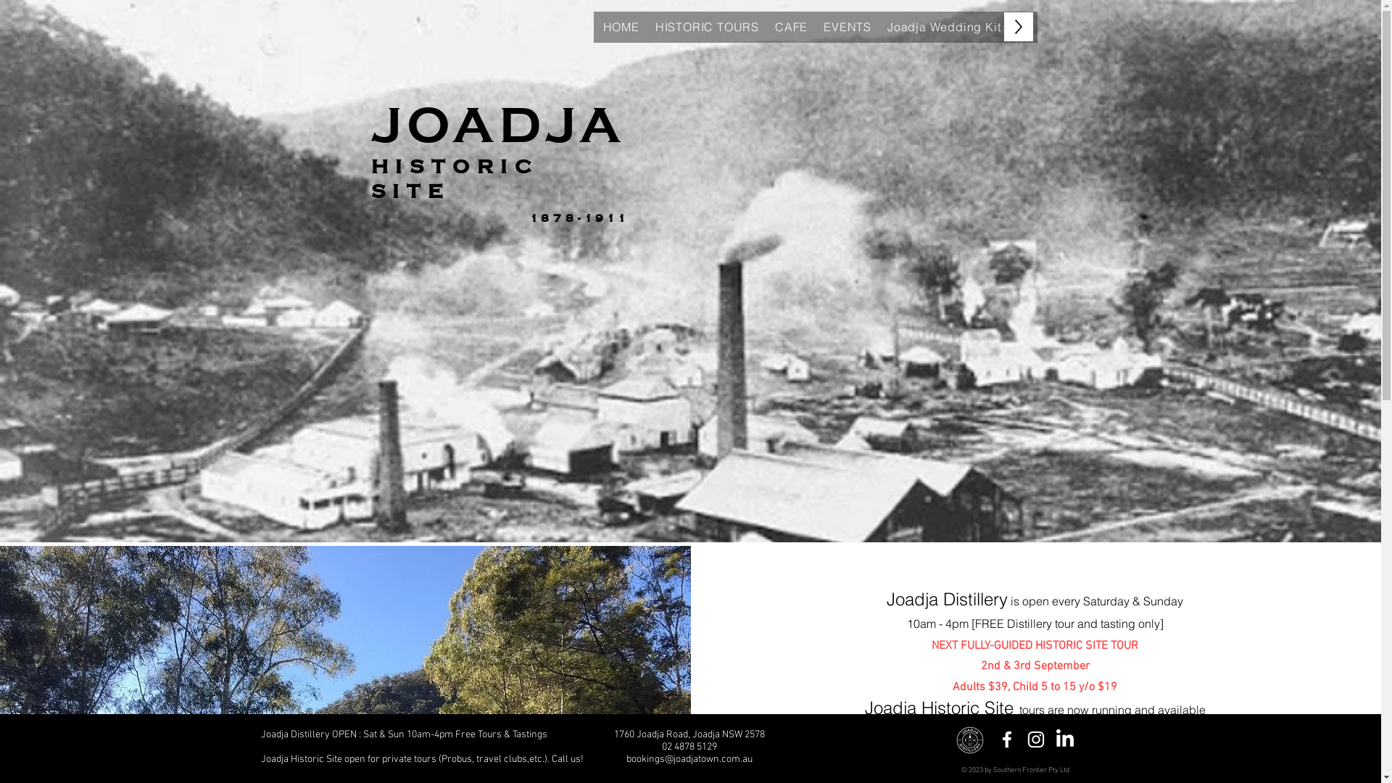 The width and height of the screenshot is (1392, 783). I want to click on CAFE, so click(792, 27).